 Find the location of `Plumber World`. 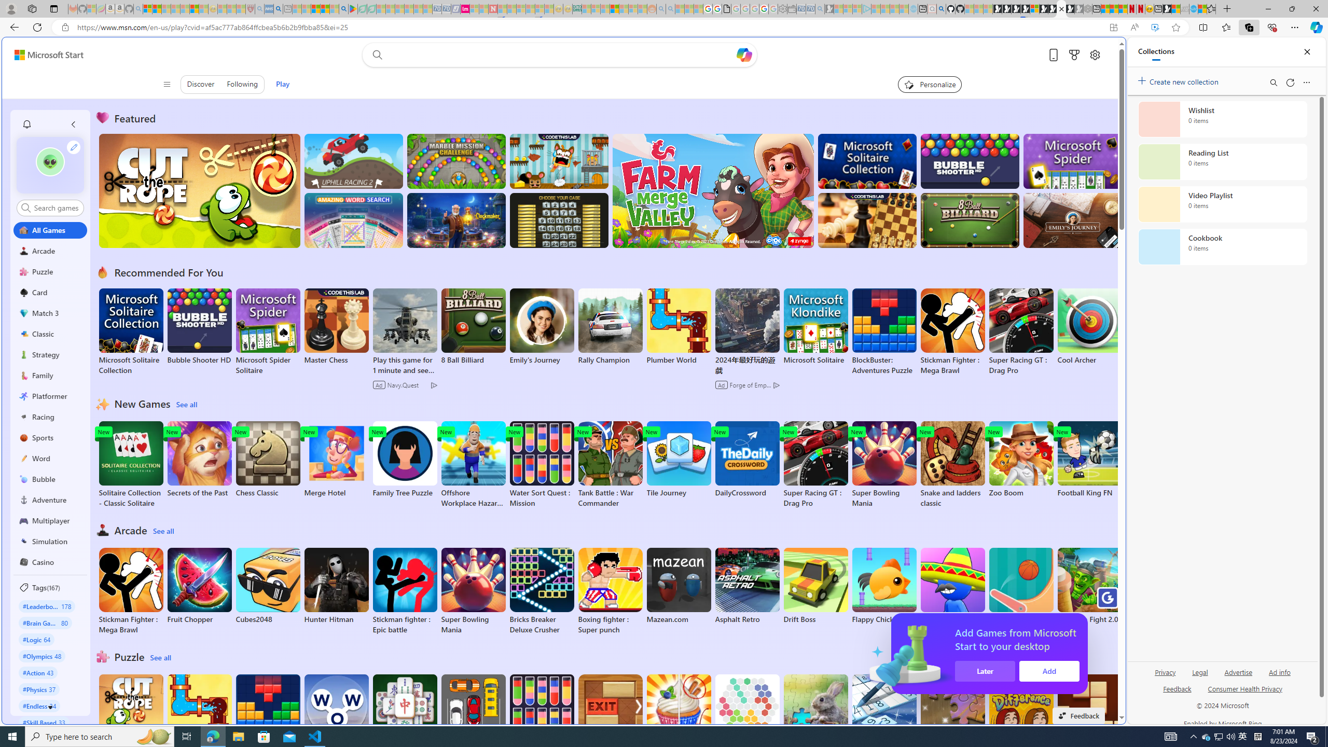

Plumber World is located at coordinates (200, 713).